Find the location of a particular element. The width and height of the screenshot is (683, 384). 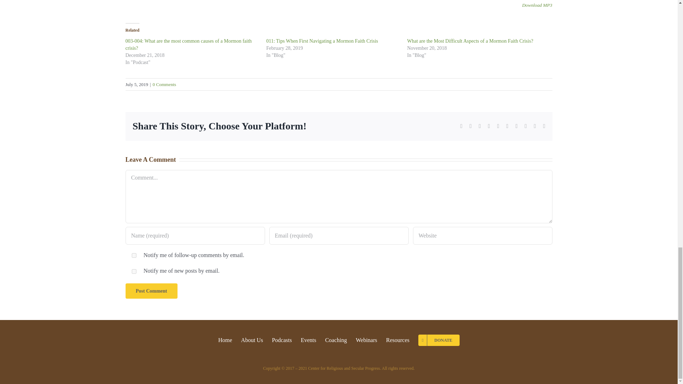

subscribe is located at coordinates (133, 272).